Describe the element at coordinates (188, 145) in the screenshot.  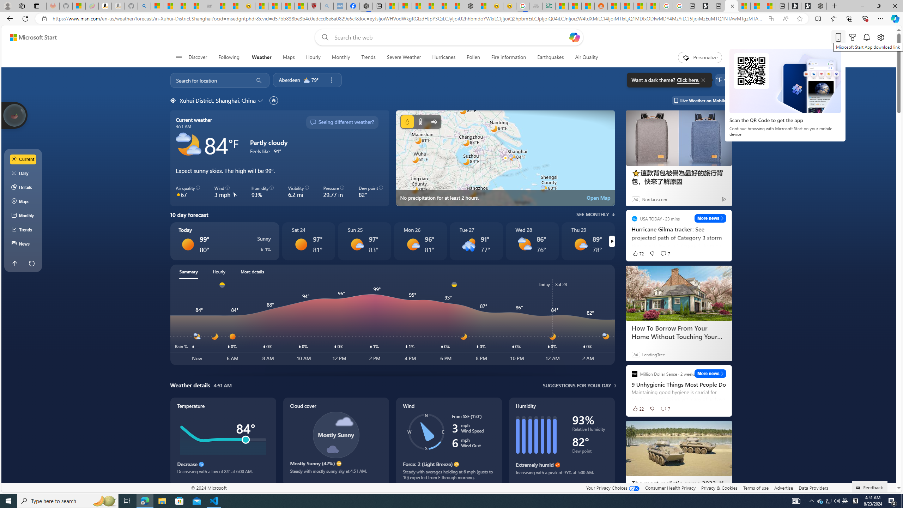
I see `Partly cloudy` at that location.